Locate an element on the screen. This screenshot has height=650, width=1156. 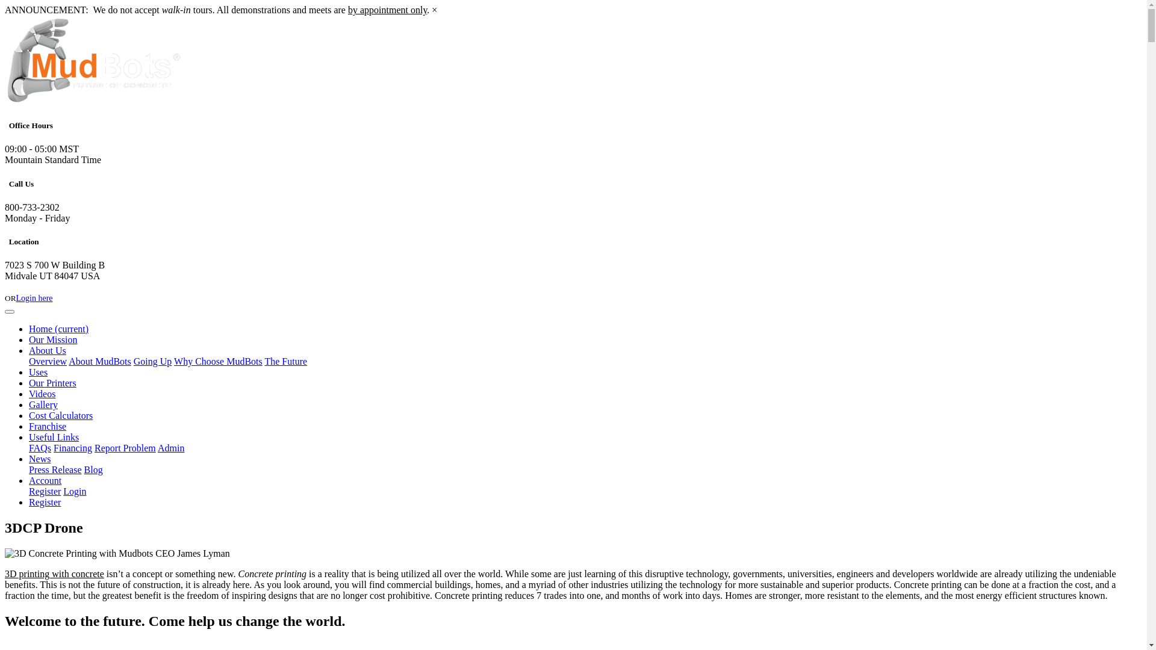
Press Release is located at coordinates (55, 469).